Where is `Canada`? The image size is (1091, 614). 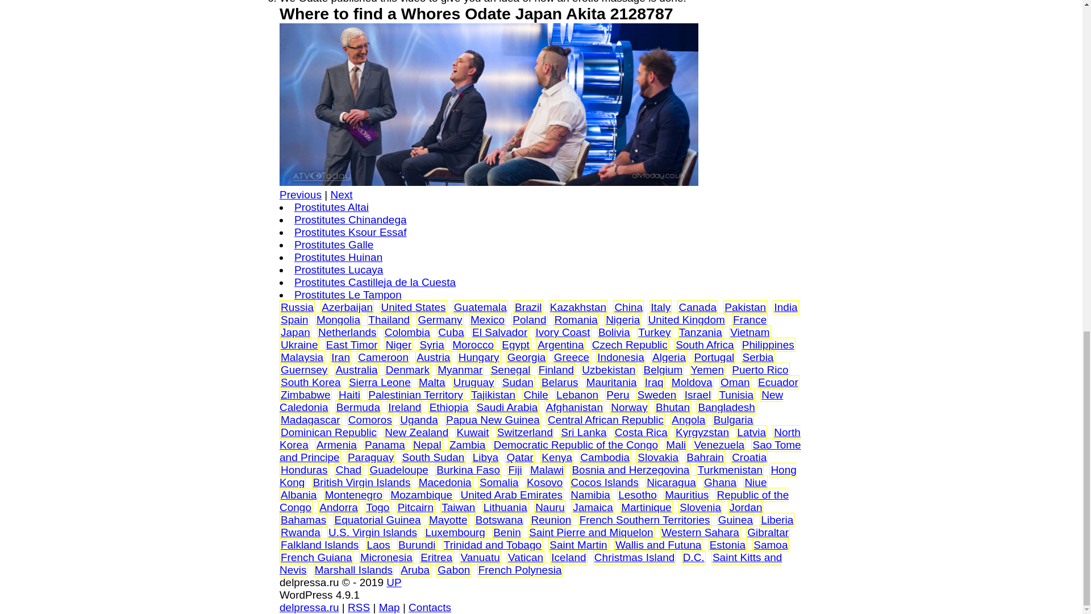 Canada is located at coordinates (698, 307).